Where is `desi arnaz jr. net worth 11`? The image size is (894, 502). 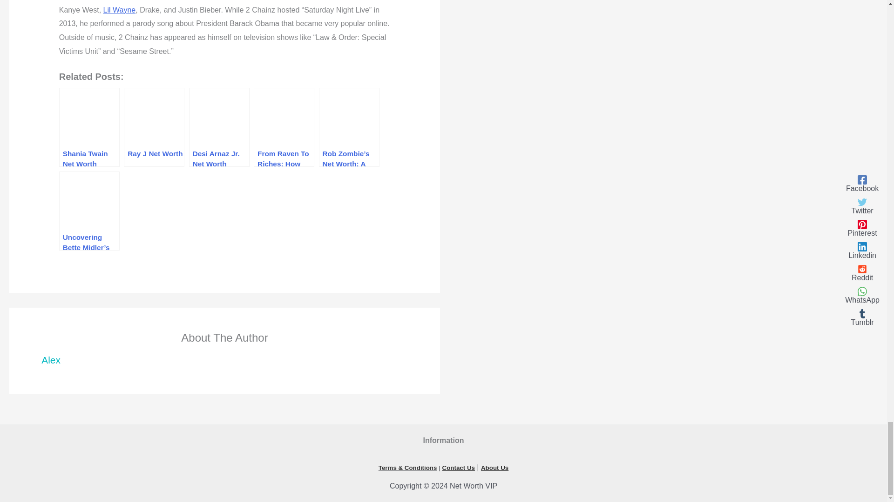
desi arnaz jr. net worth 11 is located at coordinates (220, 119).